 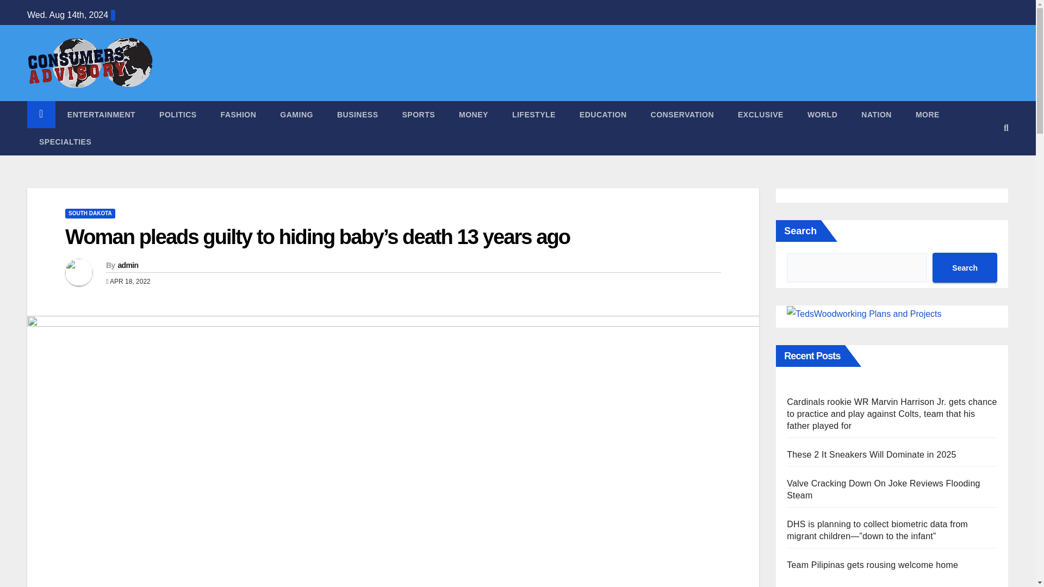 I want to click on Education, so click(x=604, y=114).